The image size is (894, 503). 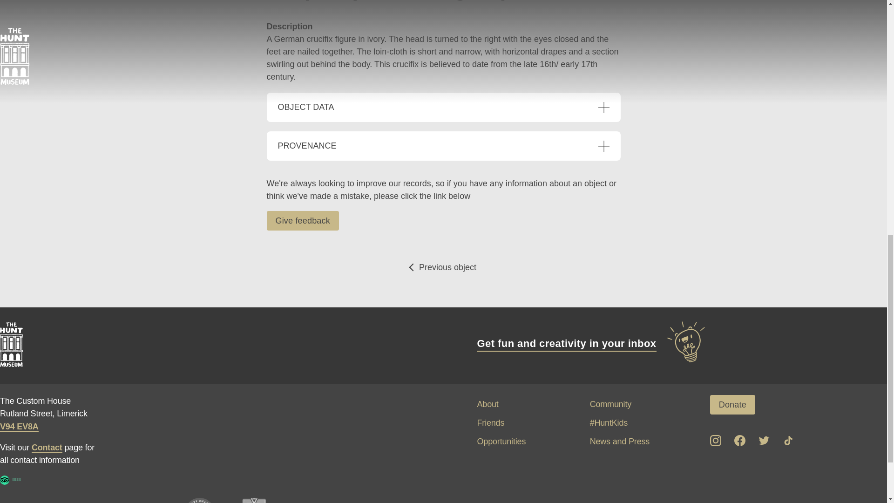 What do you see at coordinates (443, 267) in the screenshot?
I see `Previous object` at bounding box center [443, 267].